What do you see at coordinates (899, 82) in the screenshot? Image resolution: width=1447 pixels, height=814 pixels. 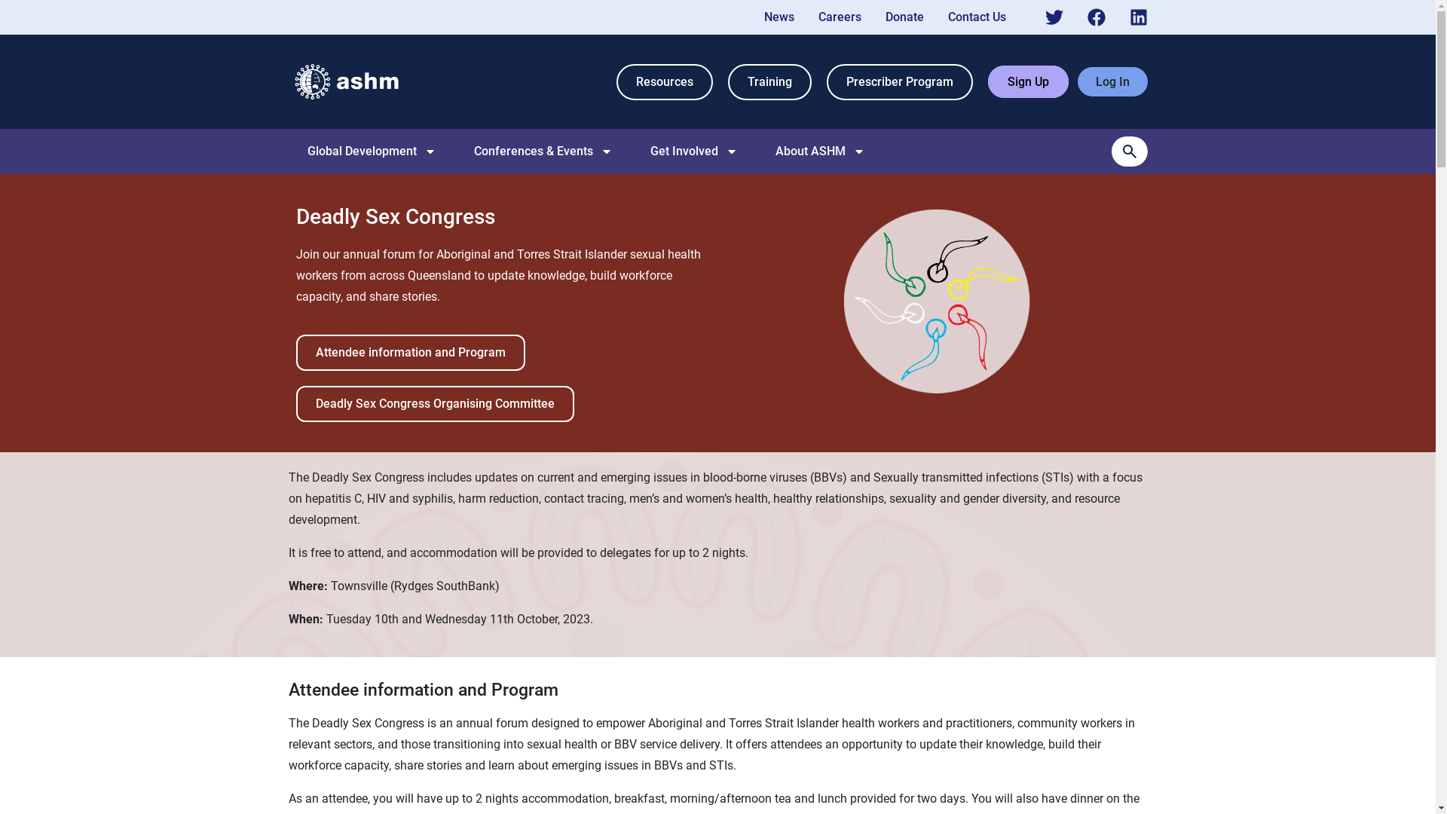 I see `Prescriber Program` at bounding box center [899, 82].